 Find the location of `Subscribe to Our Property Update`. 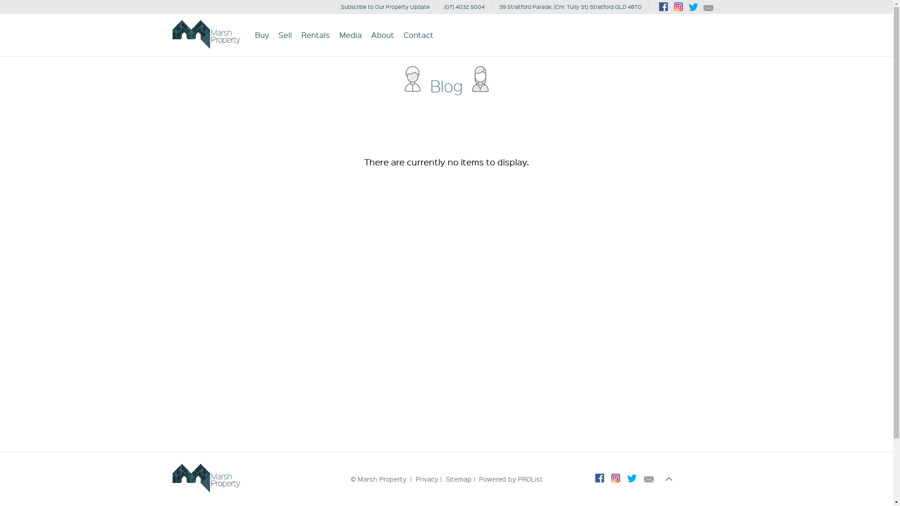

Subscribe to Our Property Update is located at coordinates (385, 7).